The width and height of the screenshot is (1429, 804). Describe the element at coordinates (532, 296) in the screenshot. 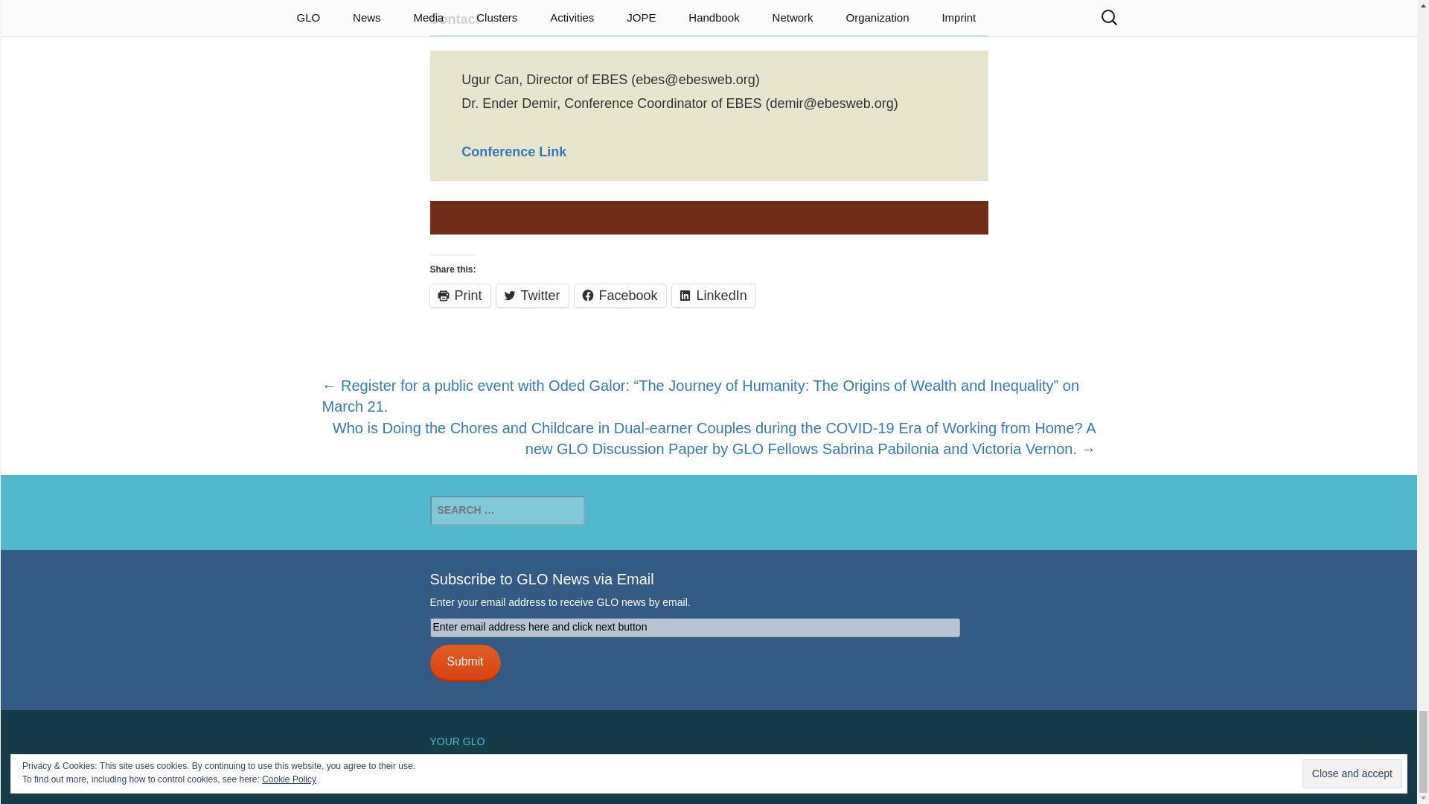

I see `Click to share on Twitter` at that location.